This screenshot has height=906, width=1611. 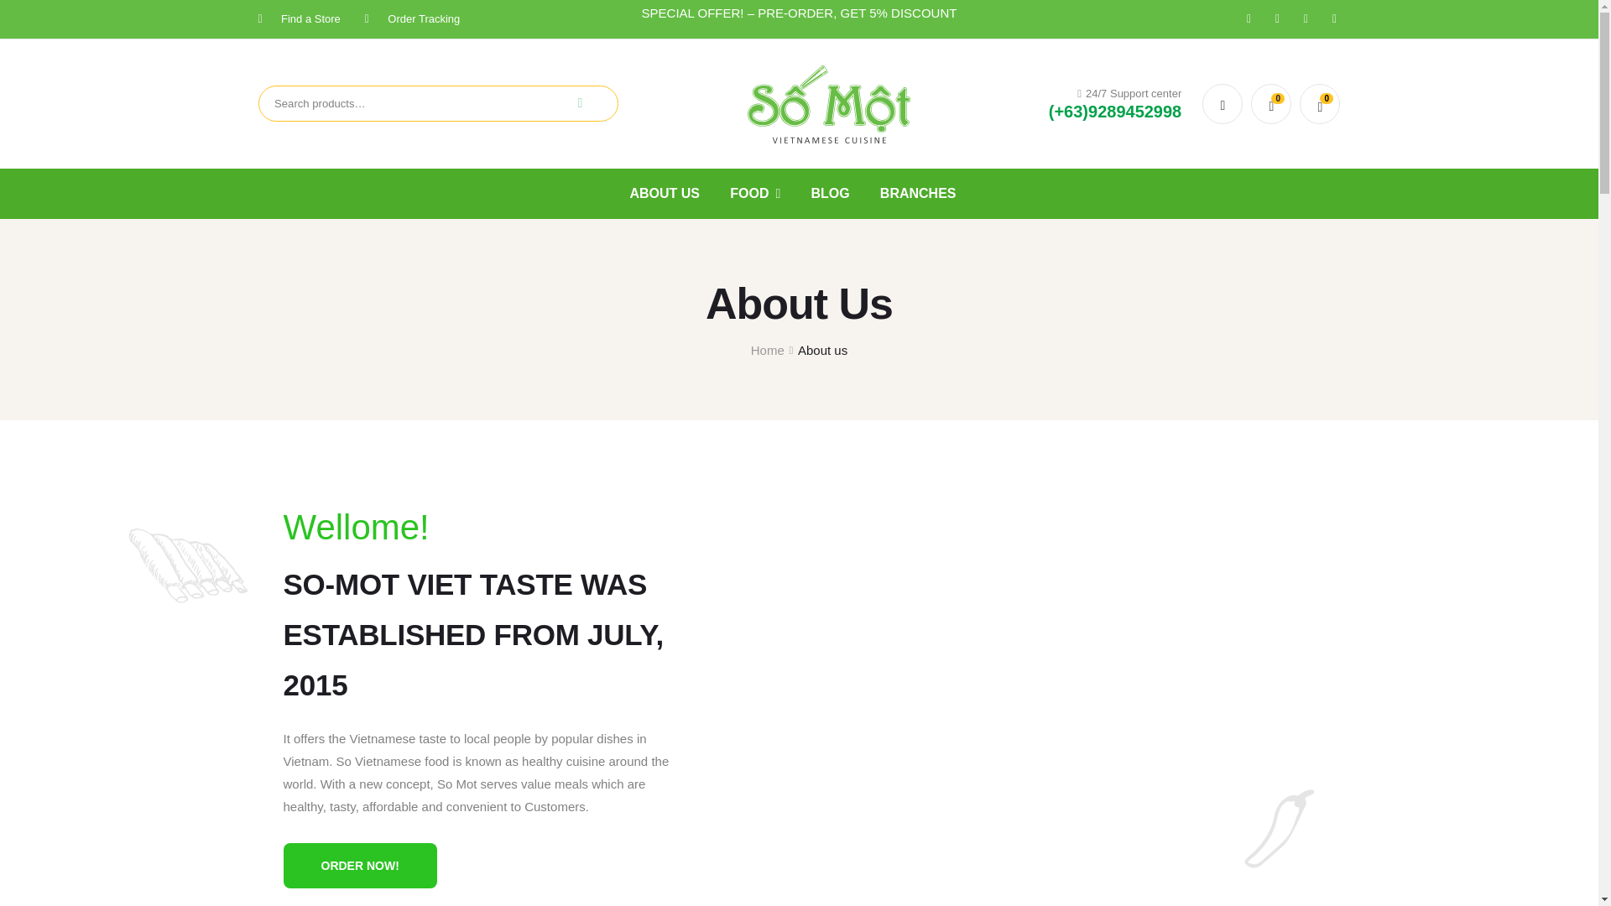 What do you see at coordinates (755, 194) in the screenshot?
I see `FOOD` at bounding box center [755, 194].